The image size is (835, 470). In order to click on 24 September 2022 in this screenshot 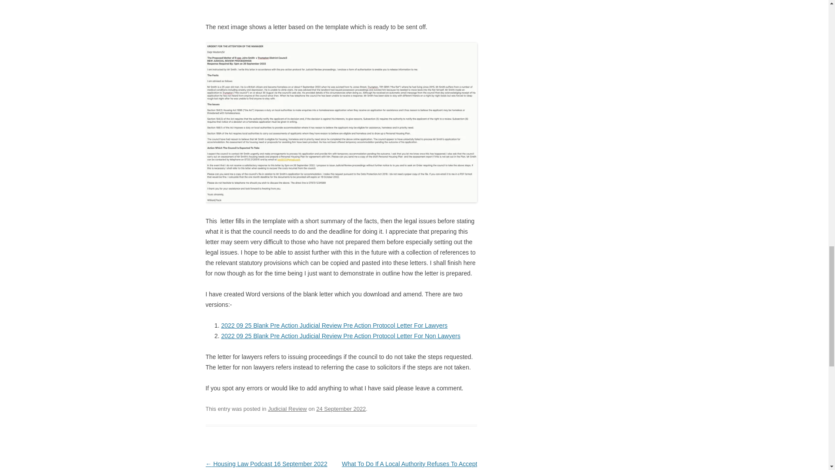, I will do `click(341, 409)`.